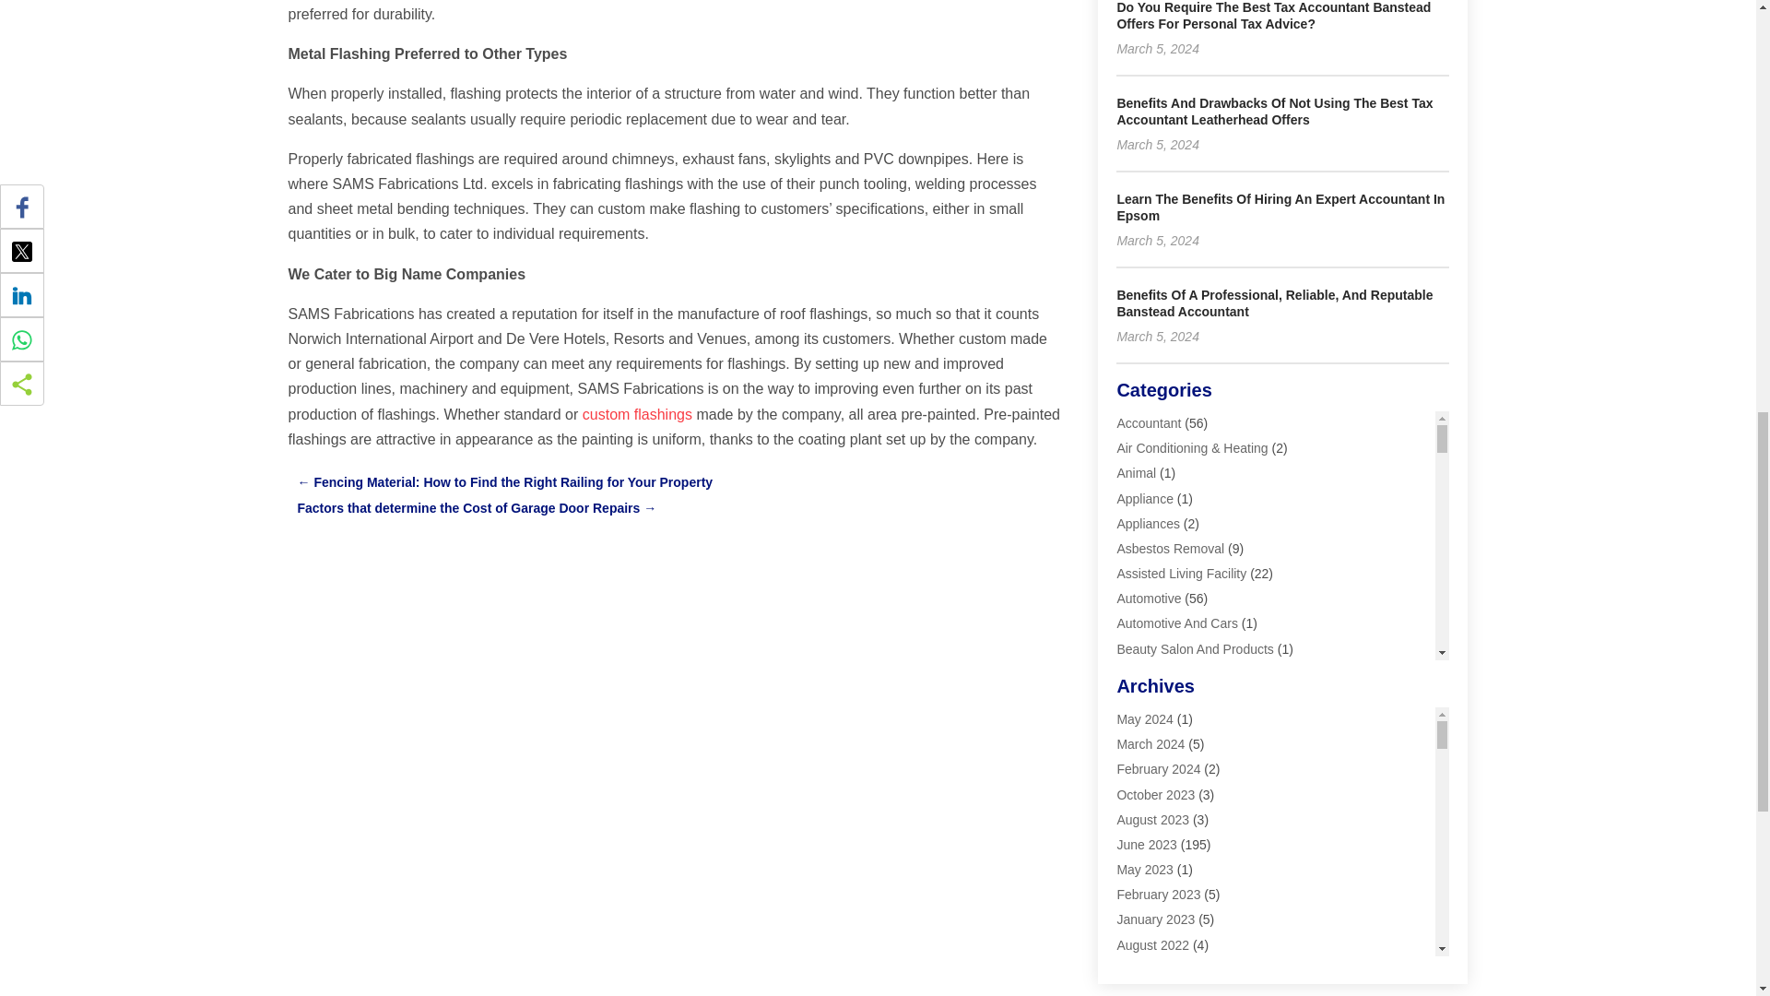 Image resolution: width=1770 pixels, height=996 pixels. Describe the element at coordinates (1149, 422) in the screenshot. I see `Accountant` at that location.